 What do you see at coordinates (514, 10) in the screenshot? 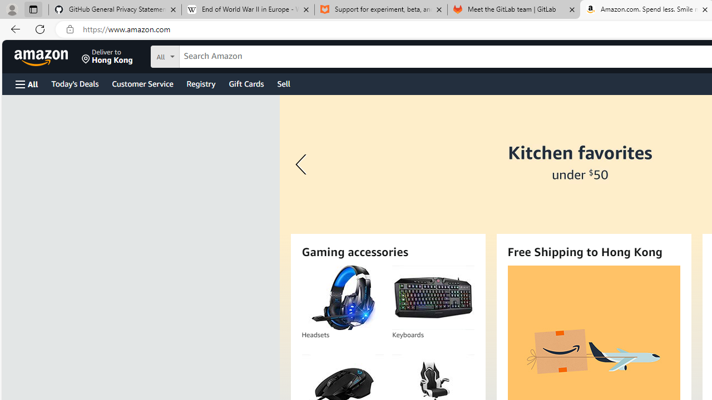
I see `Meet the GitLab team | GitLab` at bounding box center [514, 10].